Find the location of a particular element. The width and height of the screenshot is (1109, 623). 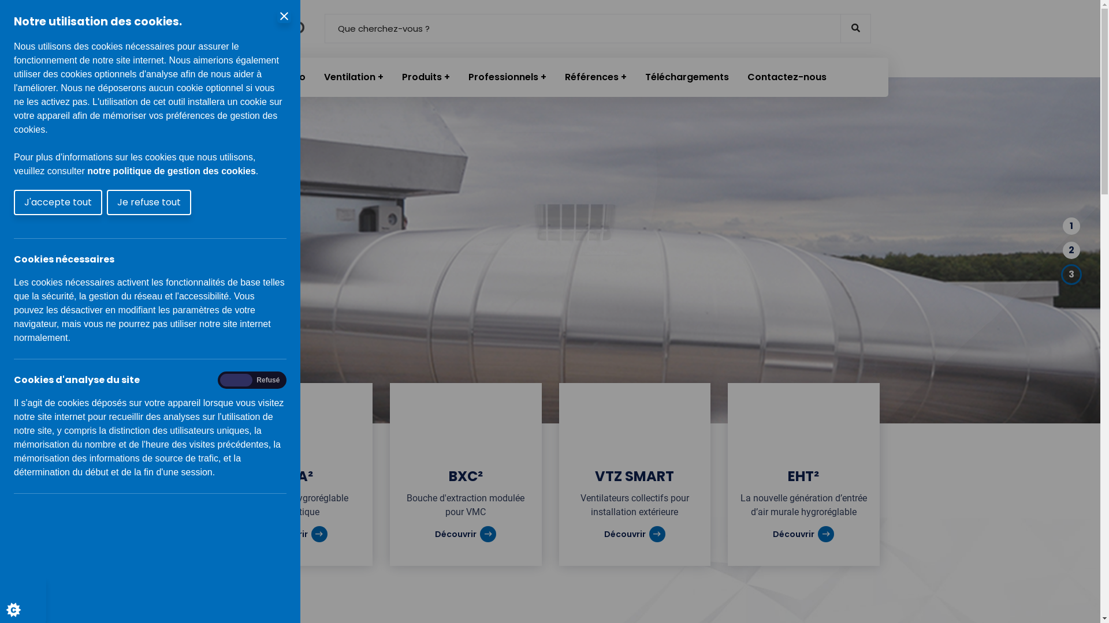

Tertiaire is located at coordinates (550, 369).